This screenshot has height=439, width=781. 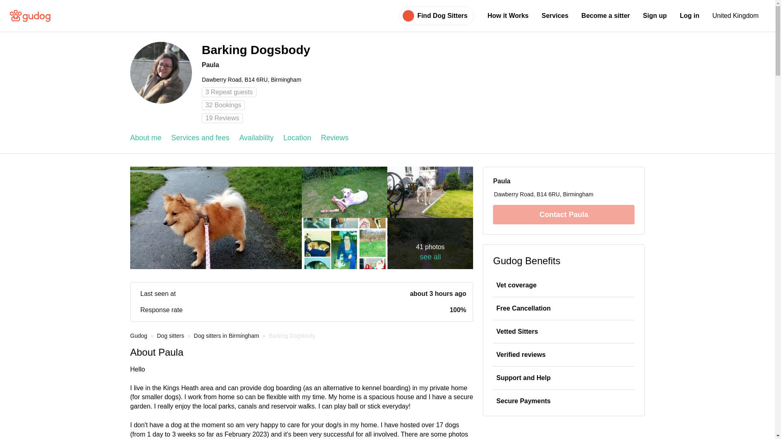 What do you see at coordinates (605, 15) in the screenshot?
I see `Become a sitter` at bounding box center [605, 15].